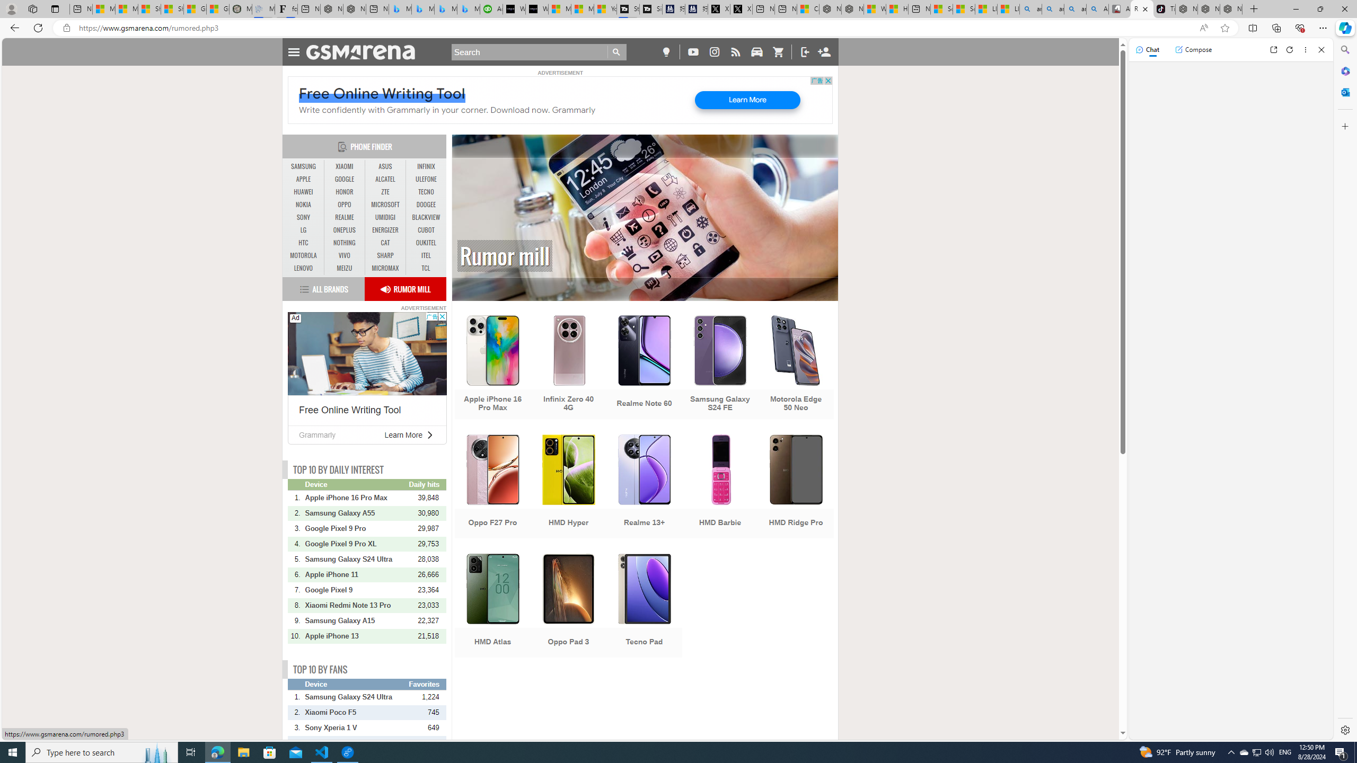 This screenshot has height=763, width=1357. I want to click on Open link in new tab, so click(1273, 50).